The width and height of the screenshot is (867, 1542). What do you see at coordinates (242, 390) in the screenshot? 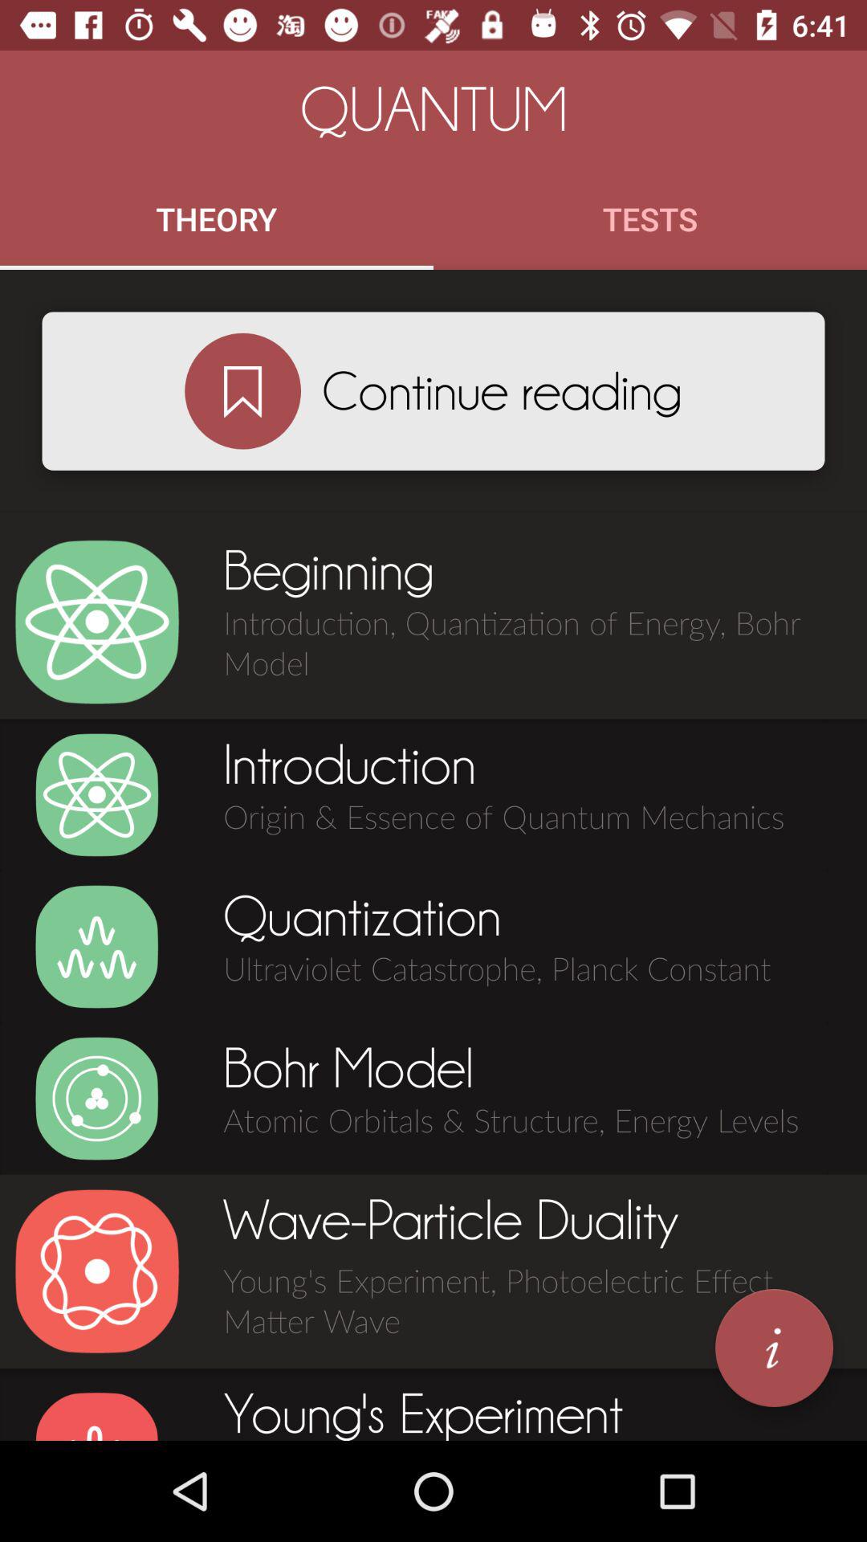
I see `continue reading` at bounding box center [242, 390].